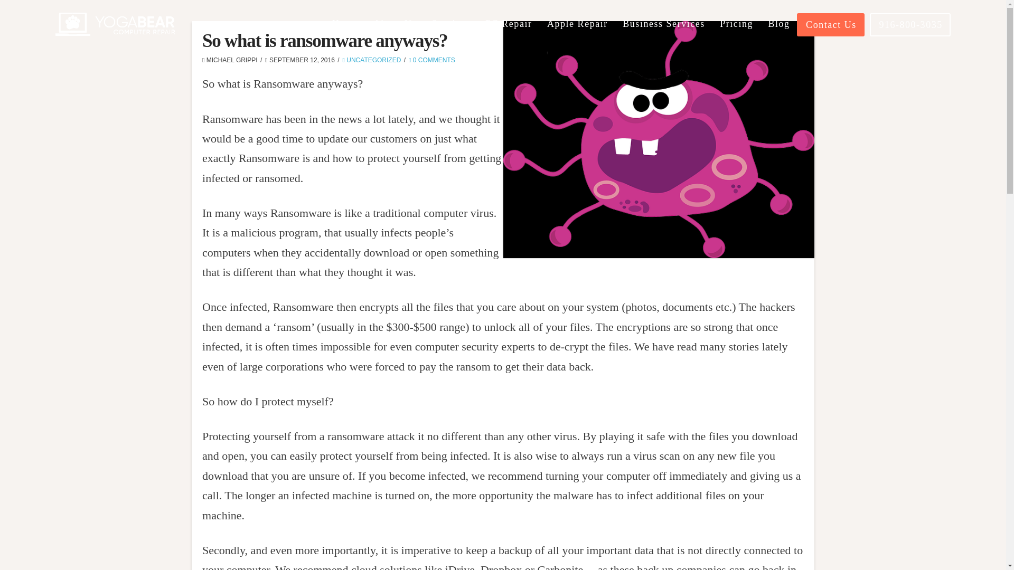  What do you see at coordinates (394, 36) in the screenshot?
I see `About Us` at bounding box center [394, 36].